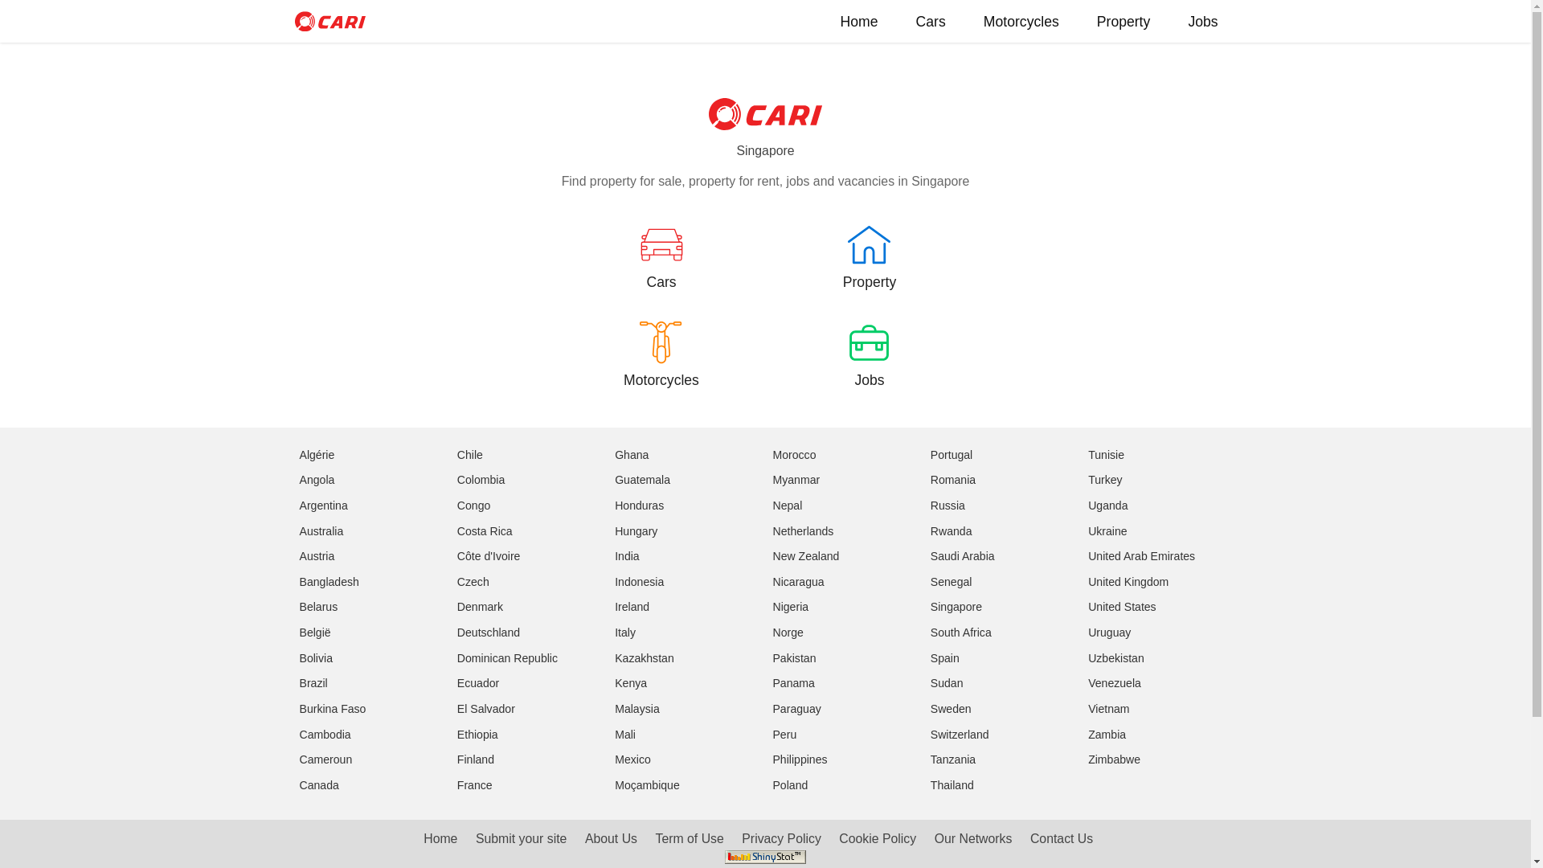 The height and width of the screenshot is (868, 1543). What do you see at coordinates (953, 480) in the screenshot?
I see `Romania` at bounding box center [953, 480].